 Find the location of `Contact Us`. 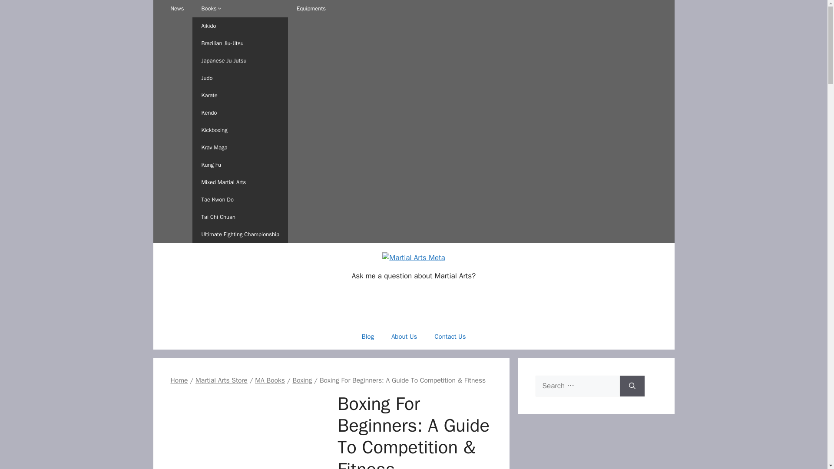

Contact Us is located at coordinates (450, 336).